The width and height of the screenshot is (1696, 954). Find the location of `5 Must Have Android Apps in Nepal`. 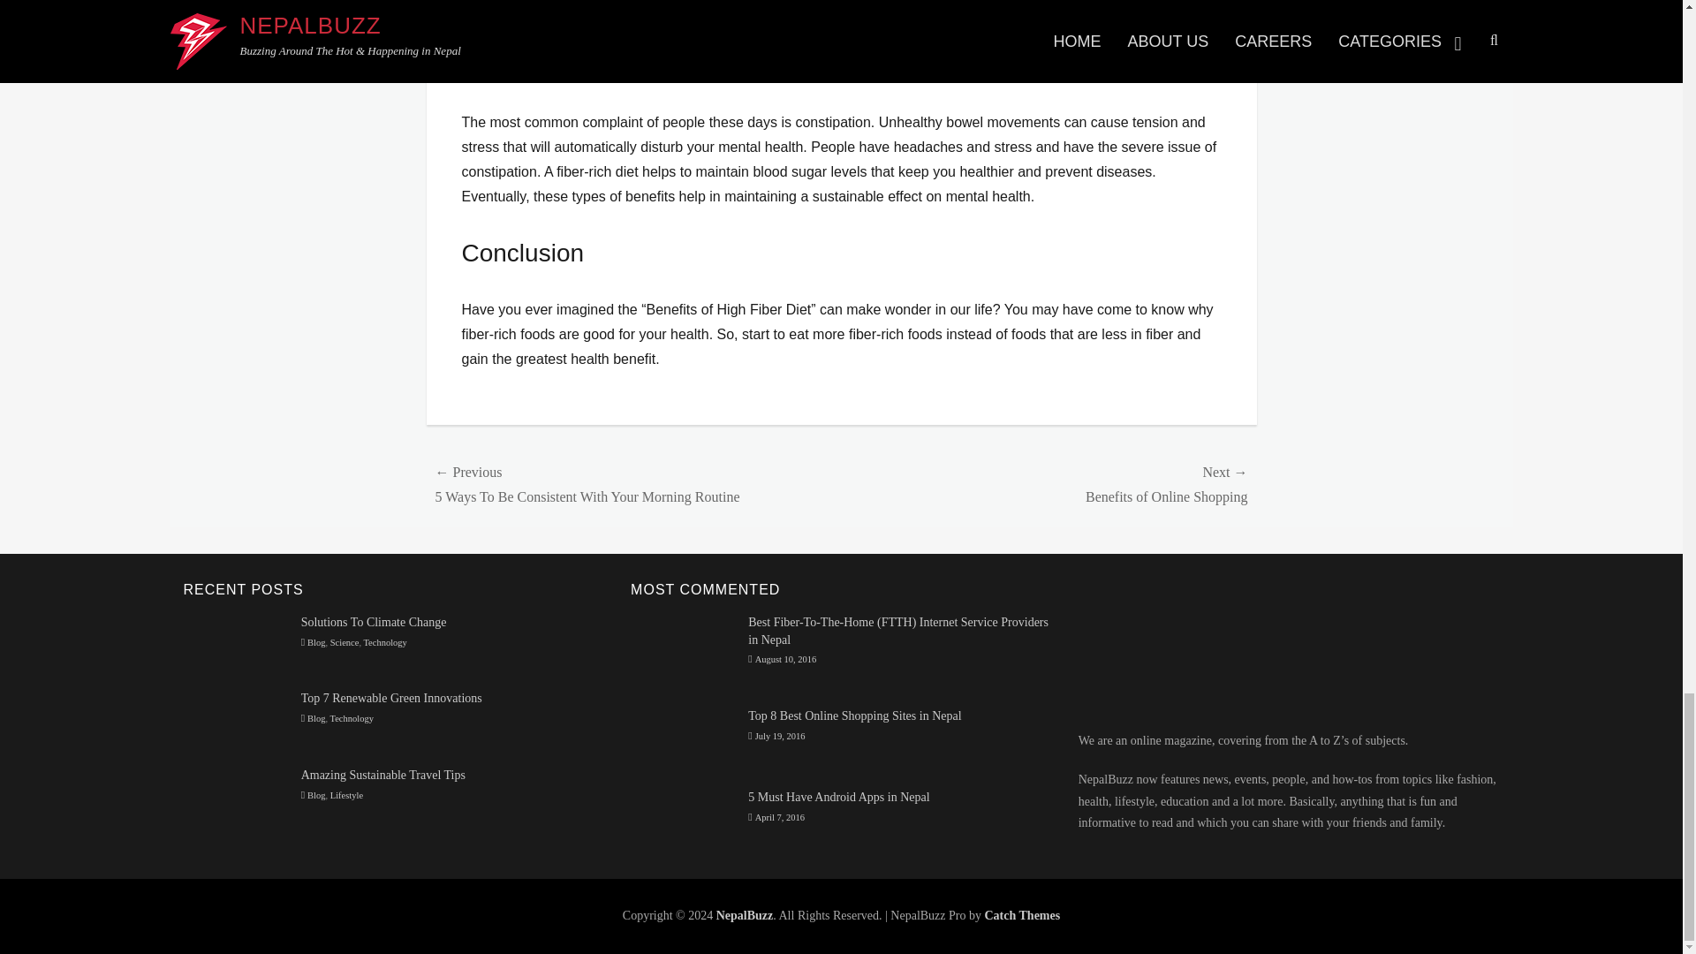

5 Must Have Android Apps in Nepal is located at coordinates (684, 816).